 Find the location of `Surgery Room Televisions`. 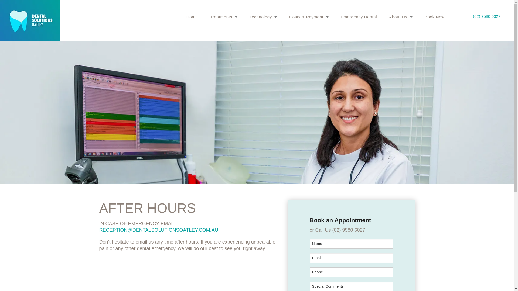

Surgery Room Televisions is located at coordinates (263, 128).